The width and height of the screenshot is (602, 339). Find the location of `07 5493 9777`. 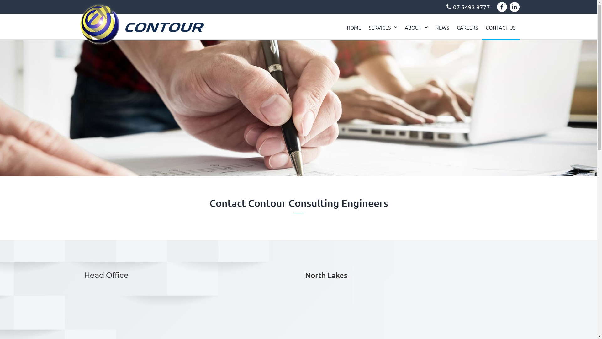

07 5493 9777 is located at coordinates (285, 7).